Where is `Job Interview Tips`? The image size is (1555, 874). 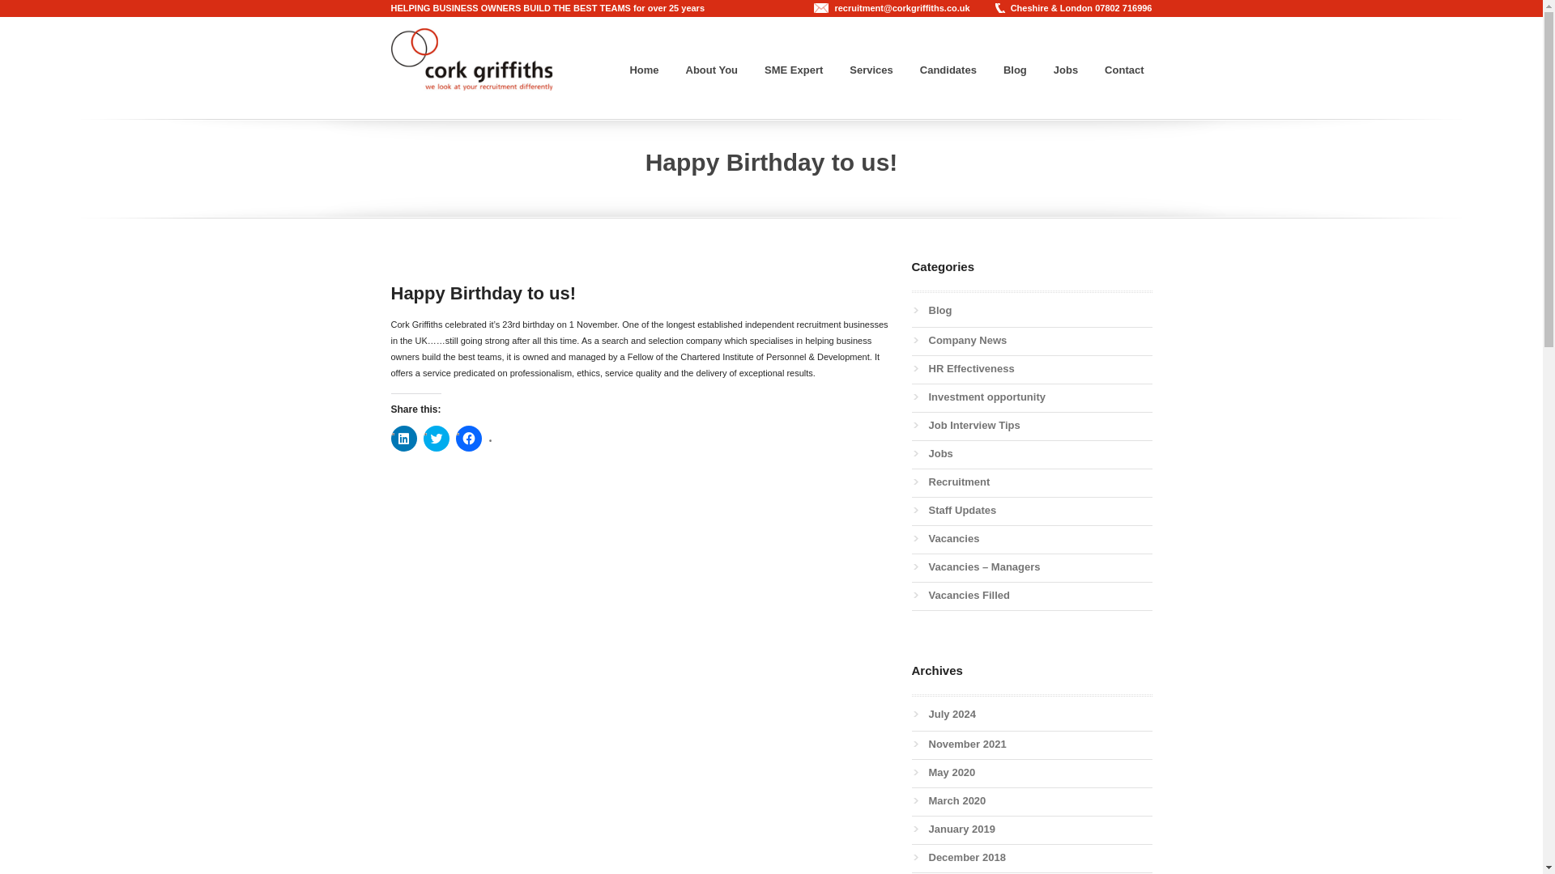 Job Interview Tips is located at coordinates (973, 426).